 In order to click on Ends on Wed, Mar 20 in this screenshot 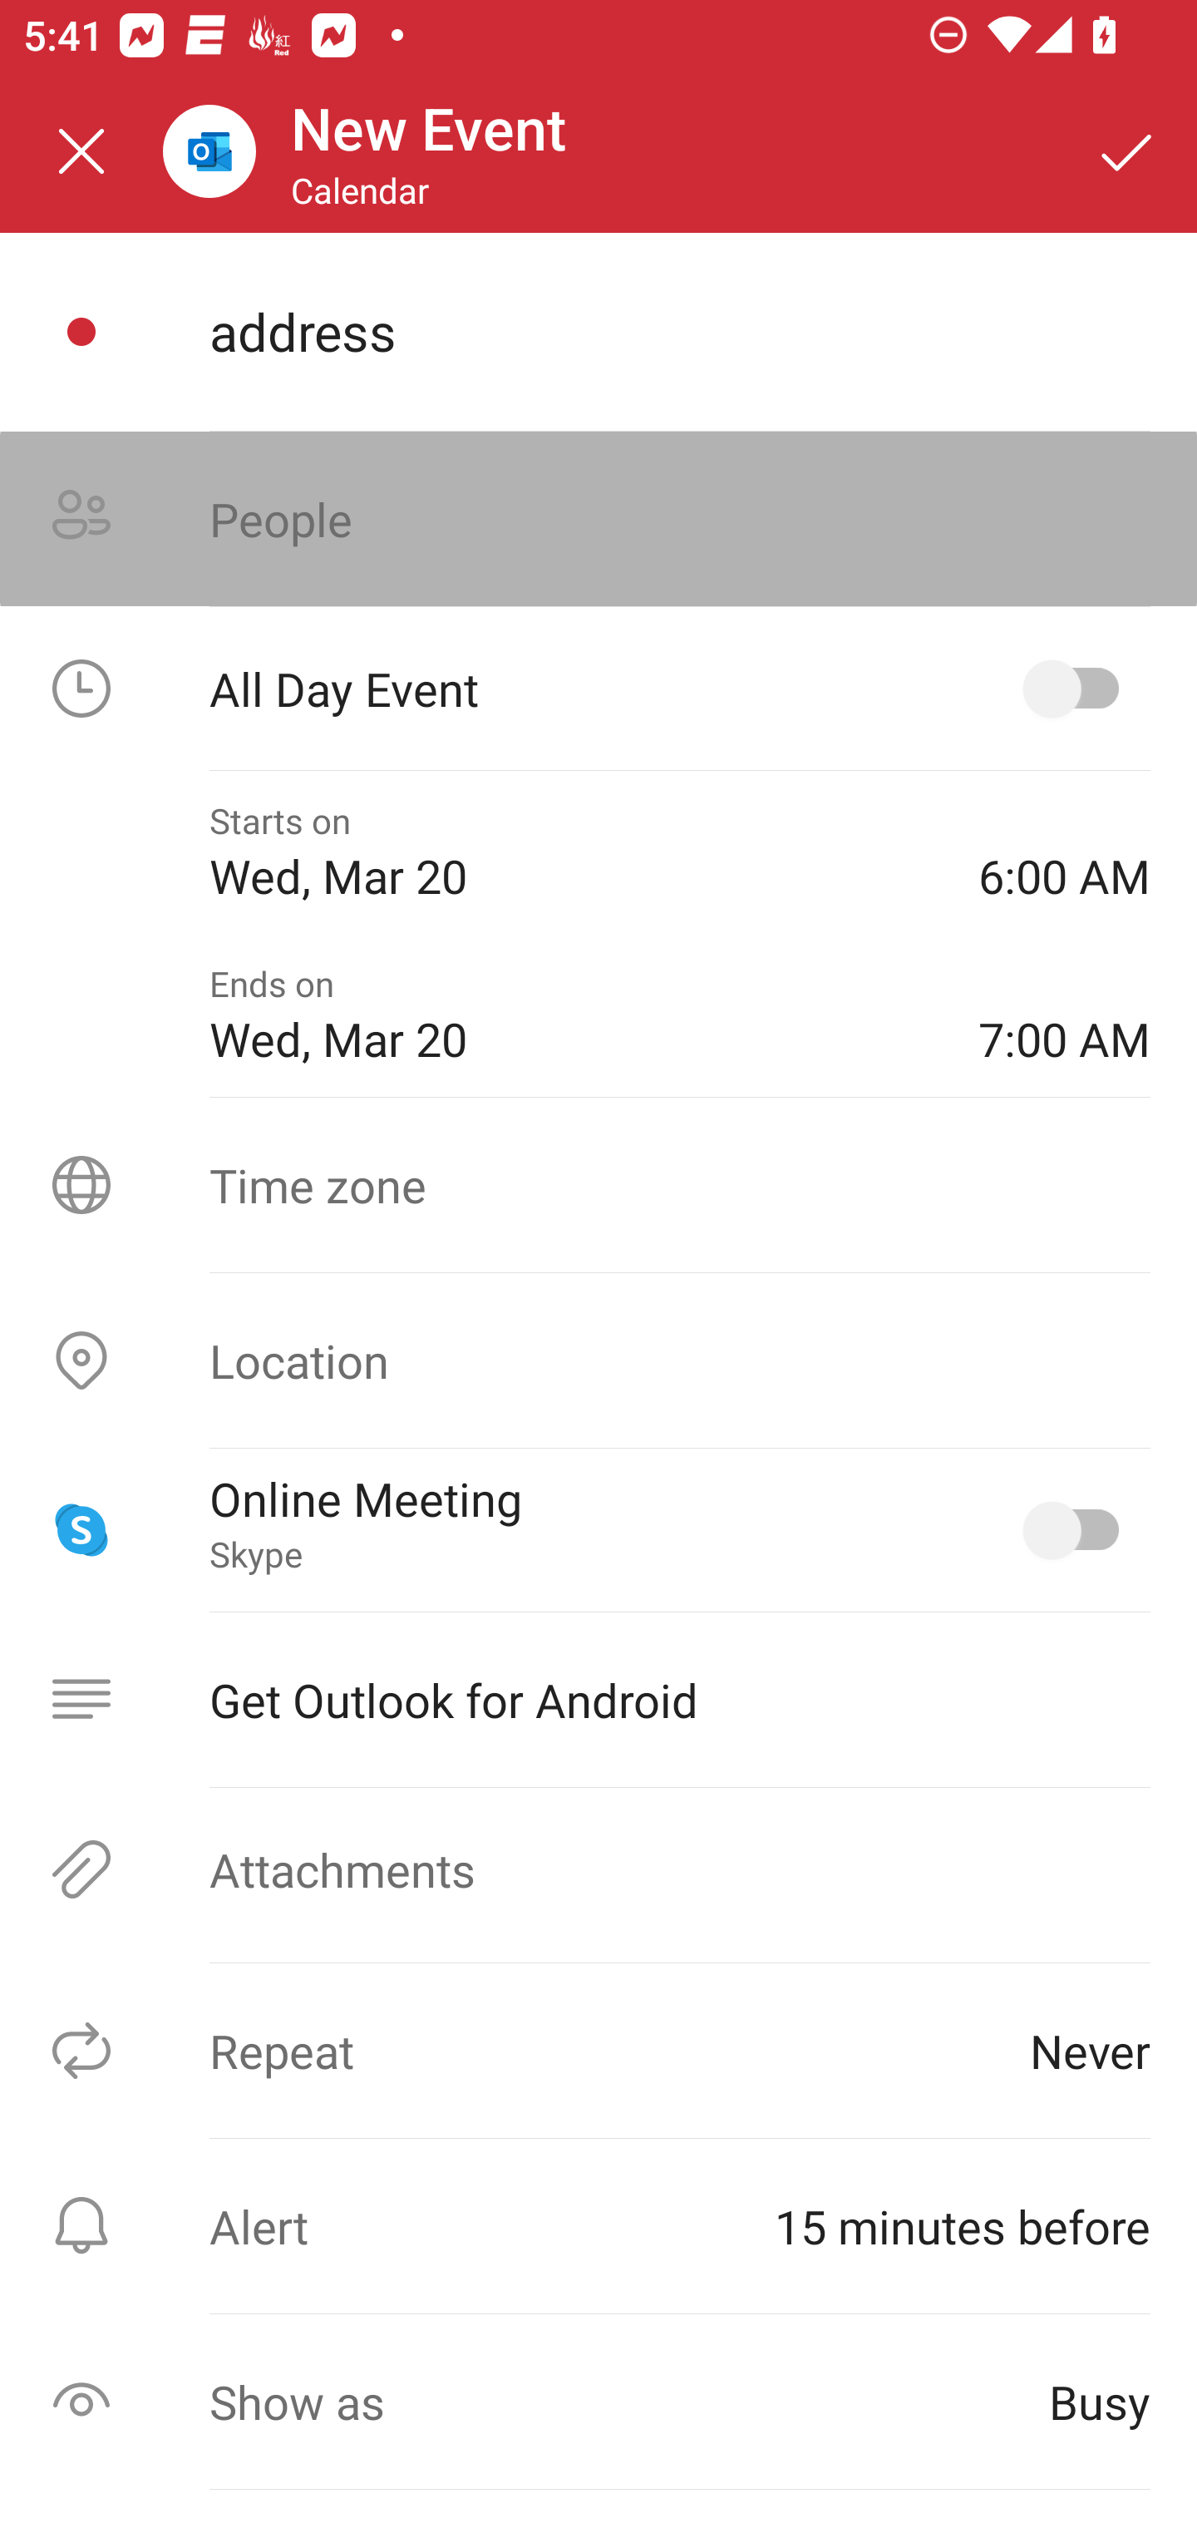, I will do `click(570, 1015)`.